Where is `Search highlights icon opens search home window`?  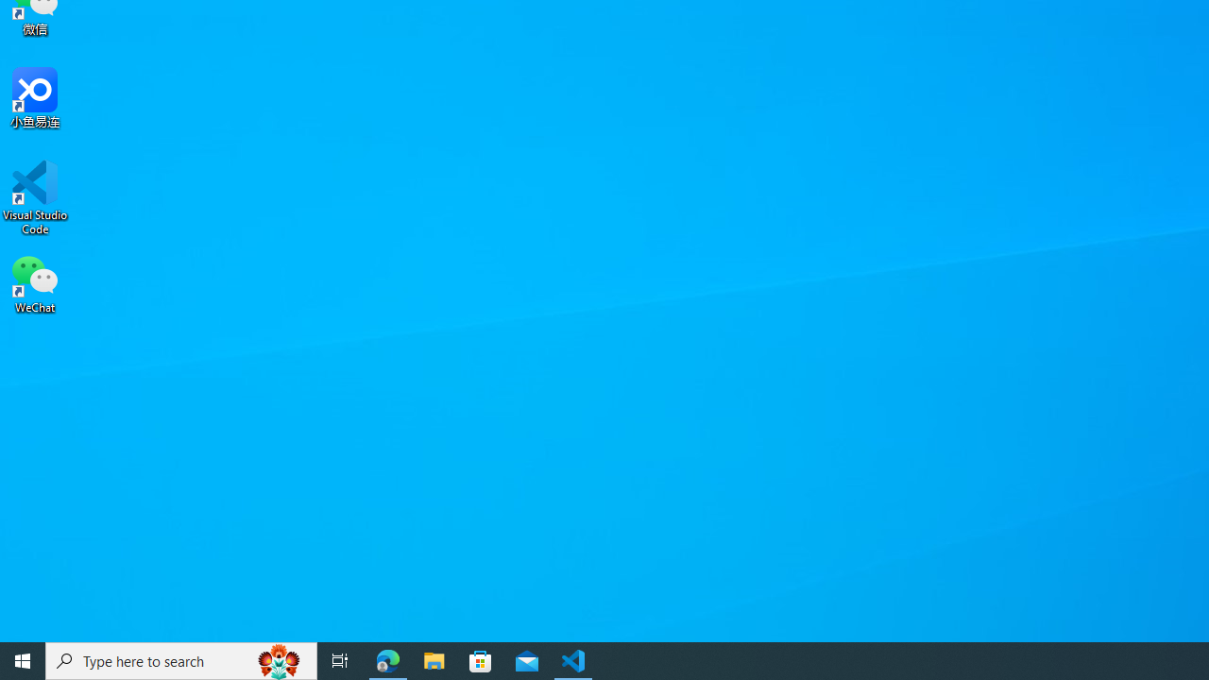 Search highlights icon opens search home window is located at coordinates (280, 661).